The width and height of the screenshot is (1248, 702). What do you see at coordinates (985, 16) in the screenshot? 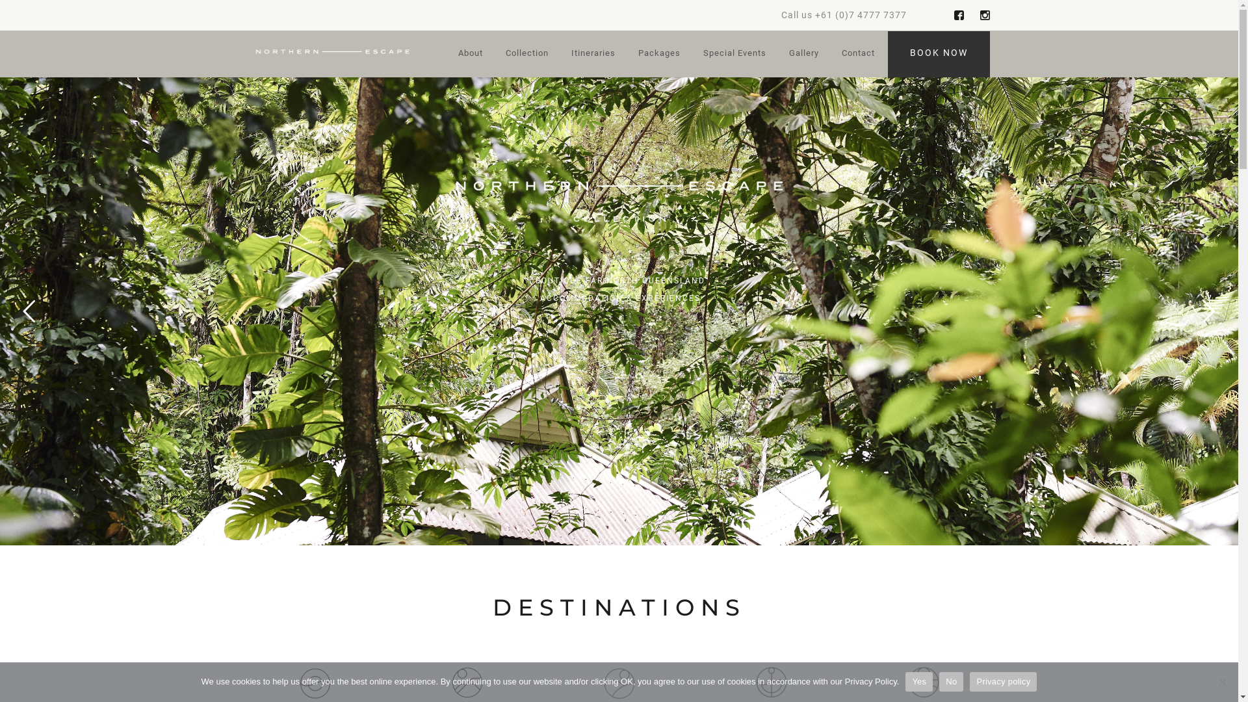
I see `Instagram` at bounding box center [985, 16].